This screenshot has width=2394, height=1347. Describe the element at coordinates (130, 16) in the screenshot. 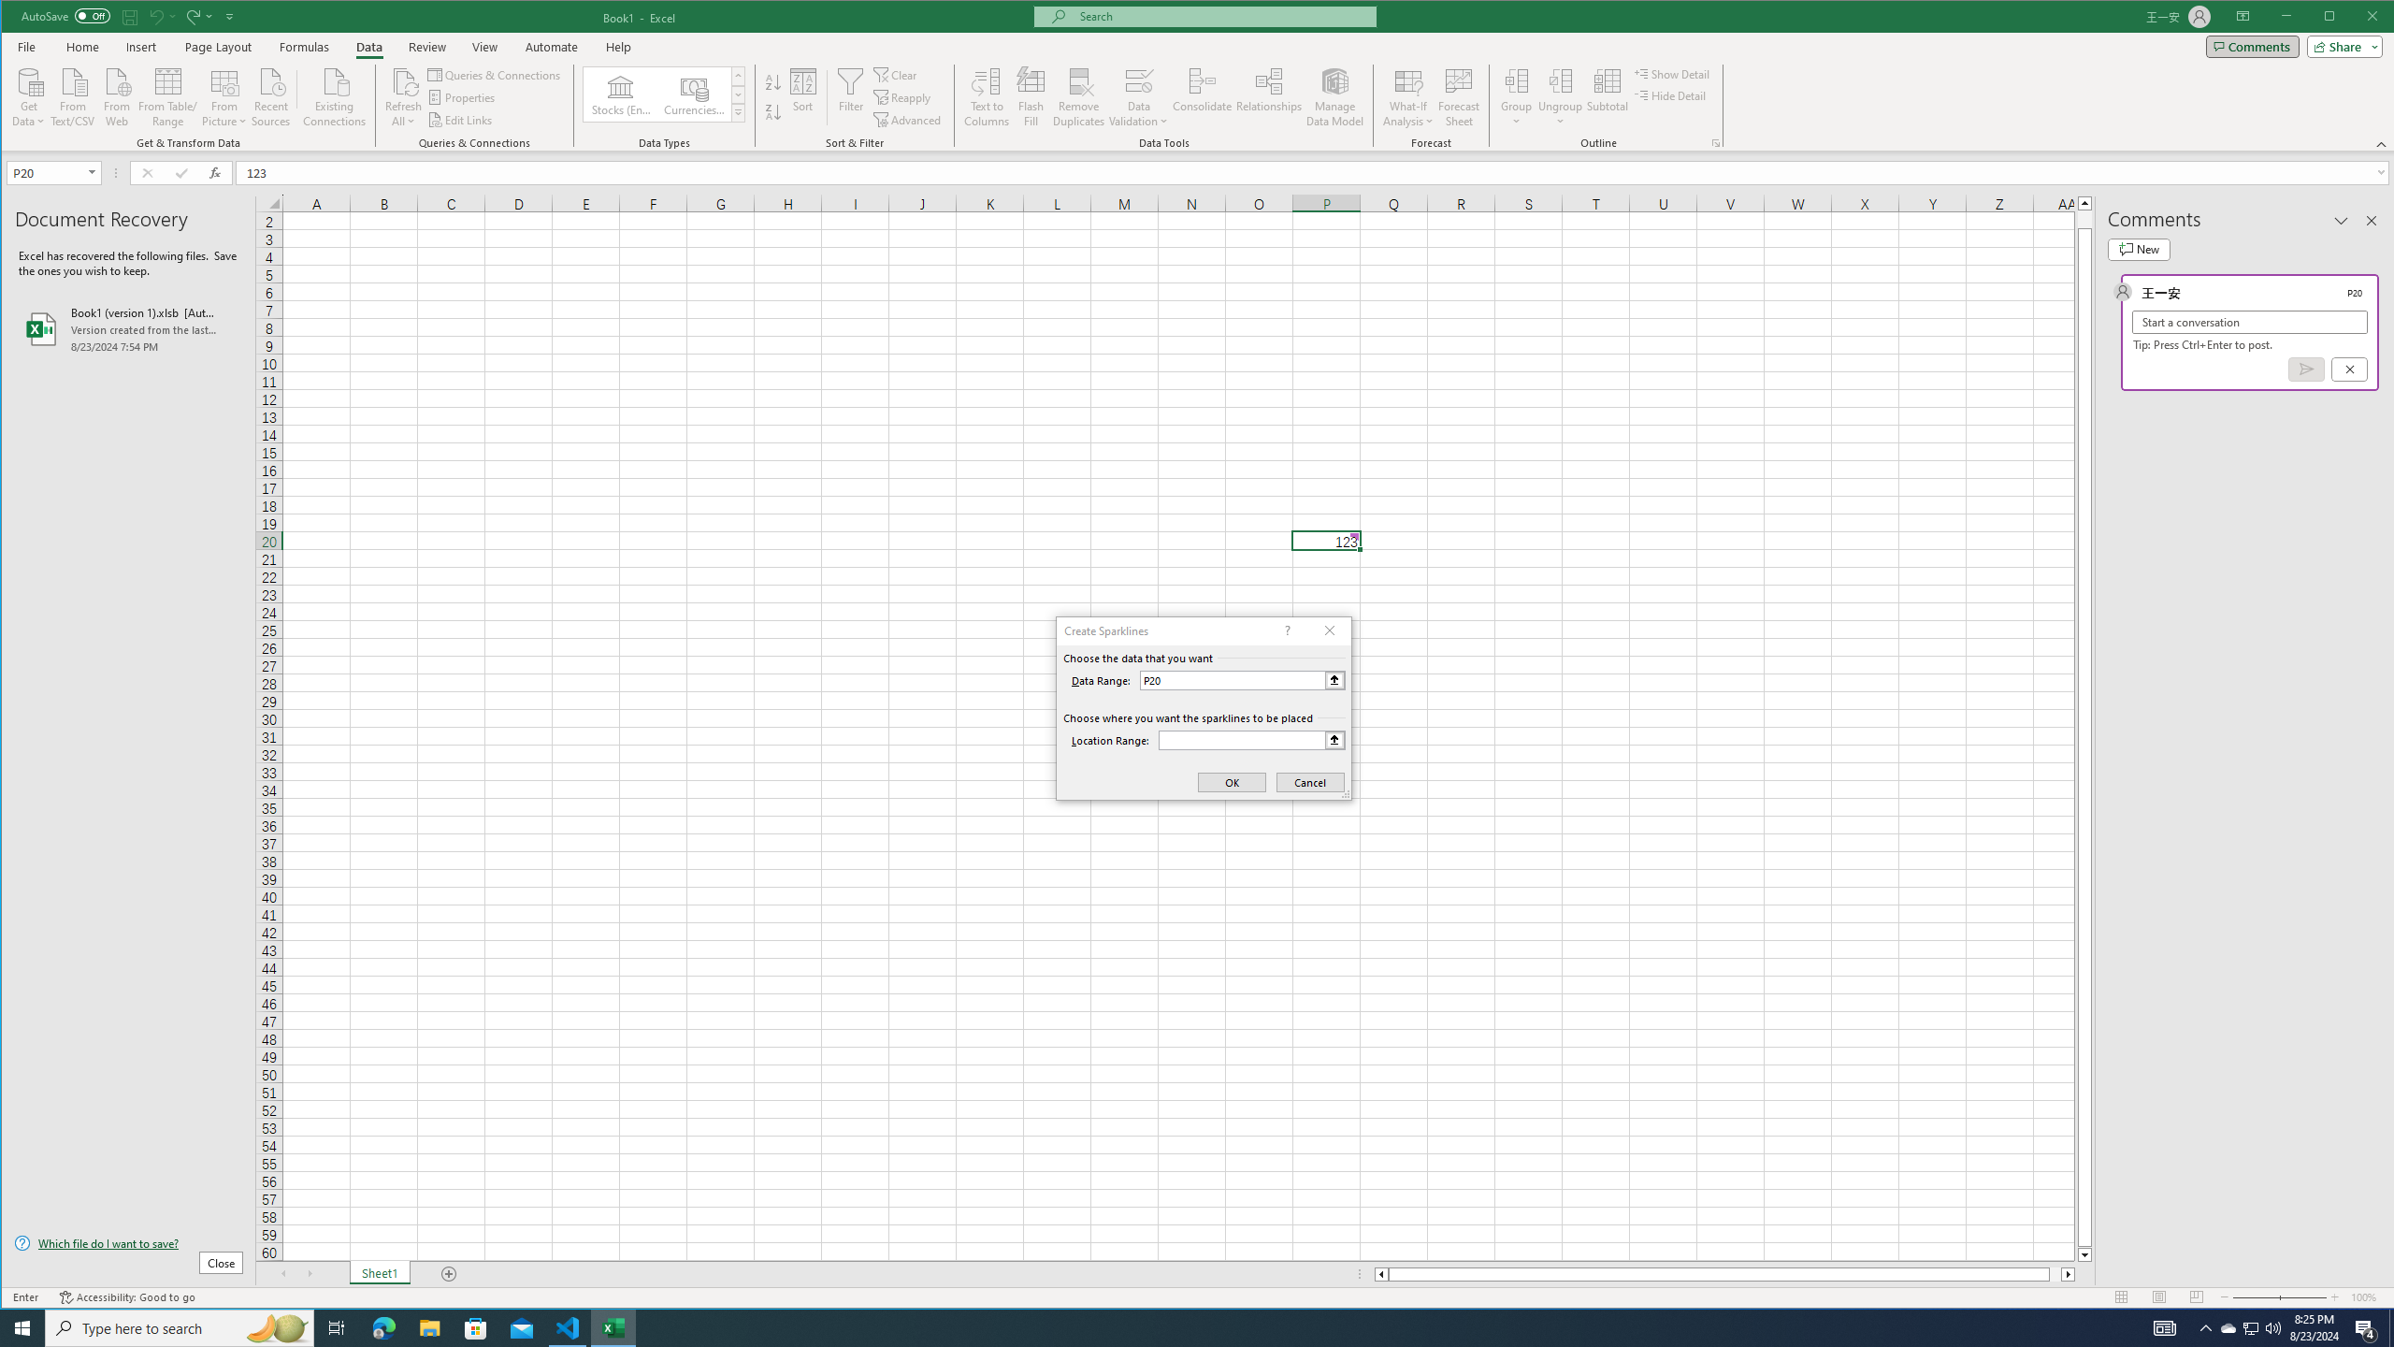

I see `Save` at that location.